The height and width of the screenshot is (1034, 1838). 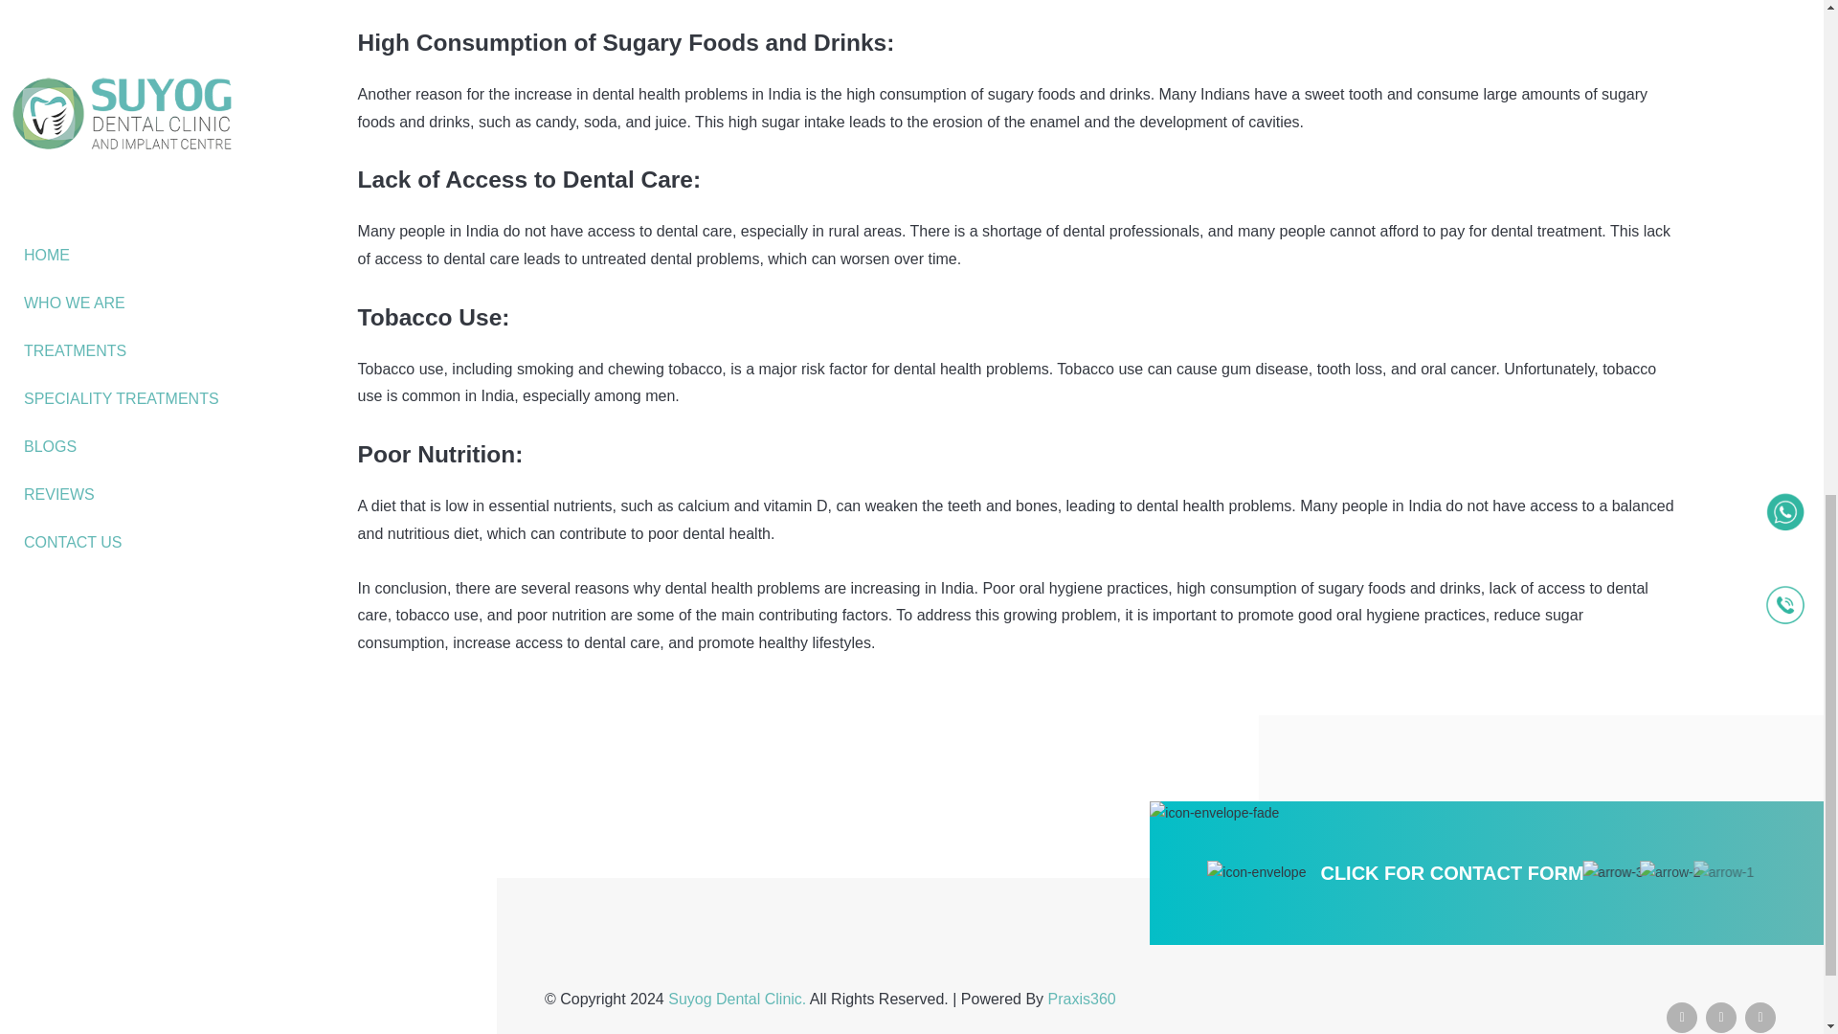 I want to click on Suyog Dental Clinic., so click(x=739, y=998).